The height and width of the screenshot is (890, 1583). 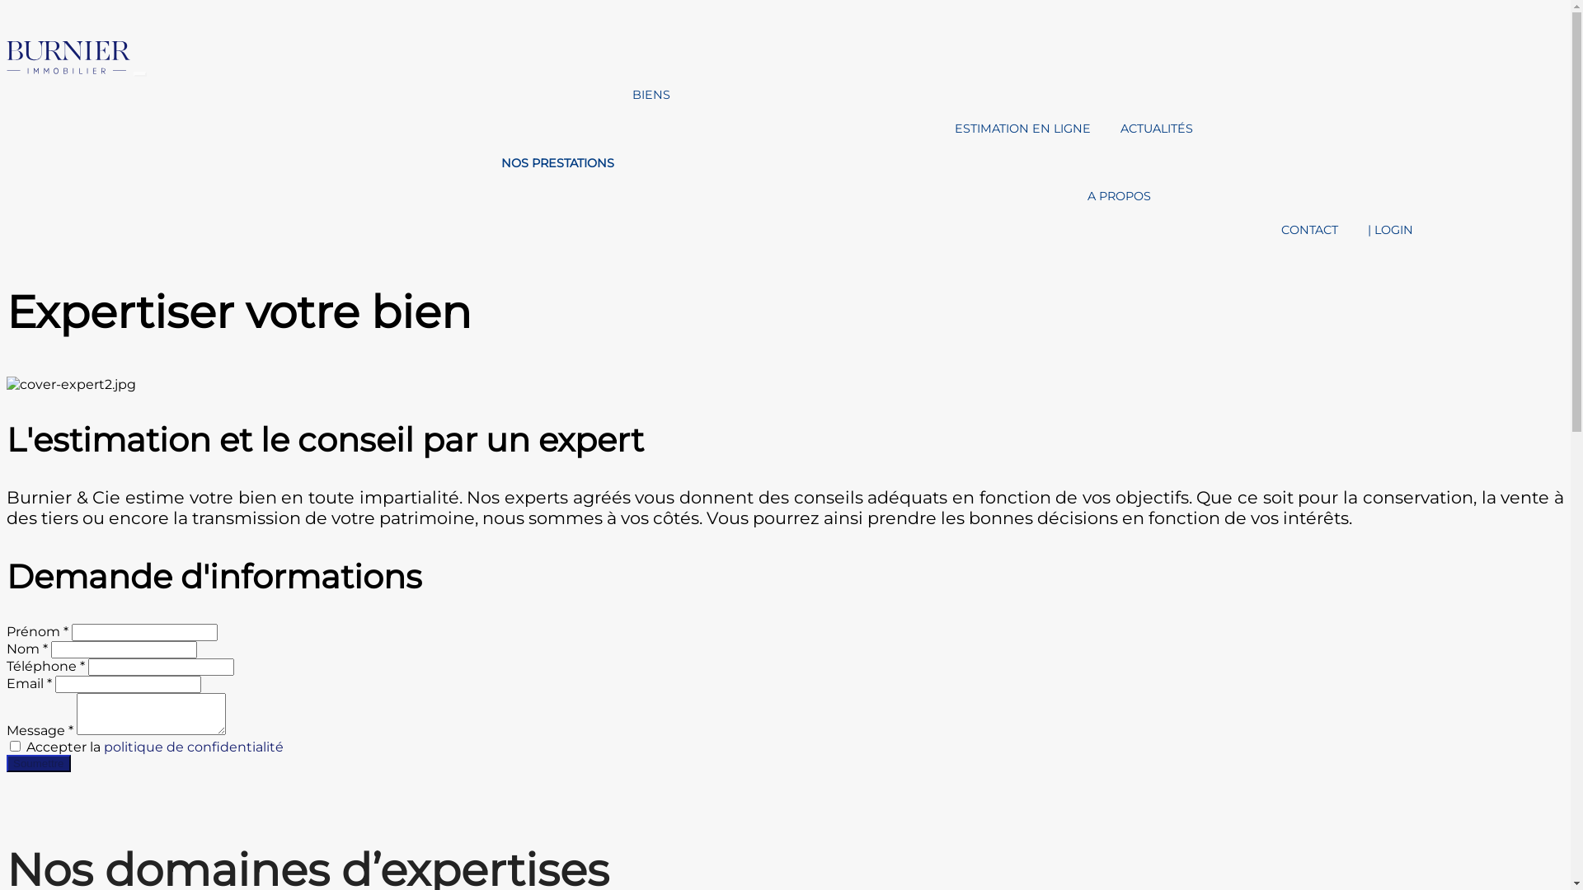 I want to click on BIENS, so click(x=651, y=95).